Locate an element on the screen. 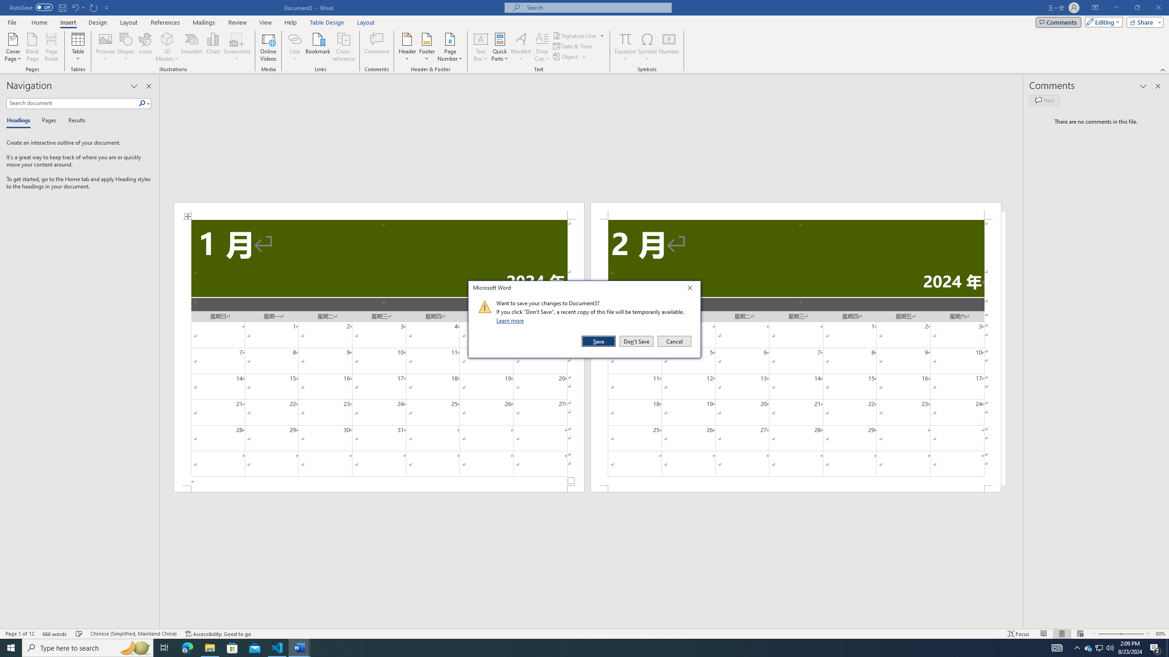 The height and width of the screenshot is (657, 1169). Equation is located at coordinates (626, 39).